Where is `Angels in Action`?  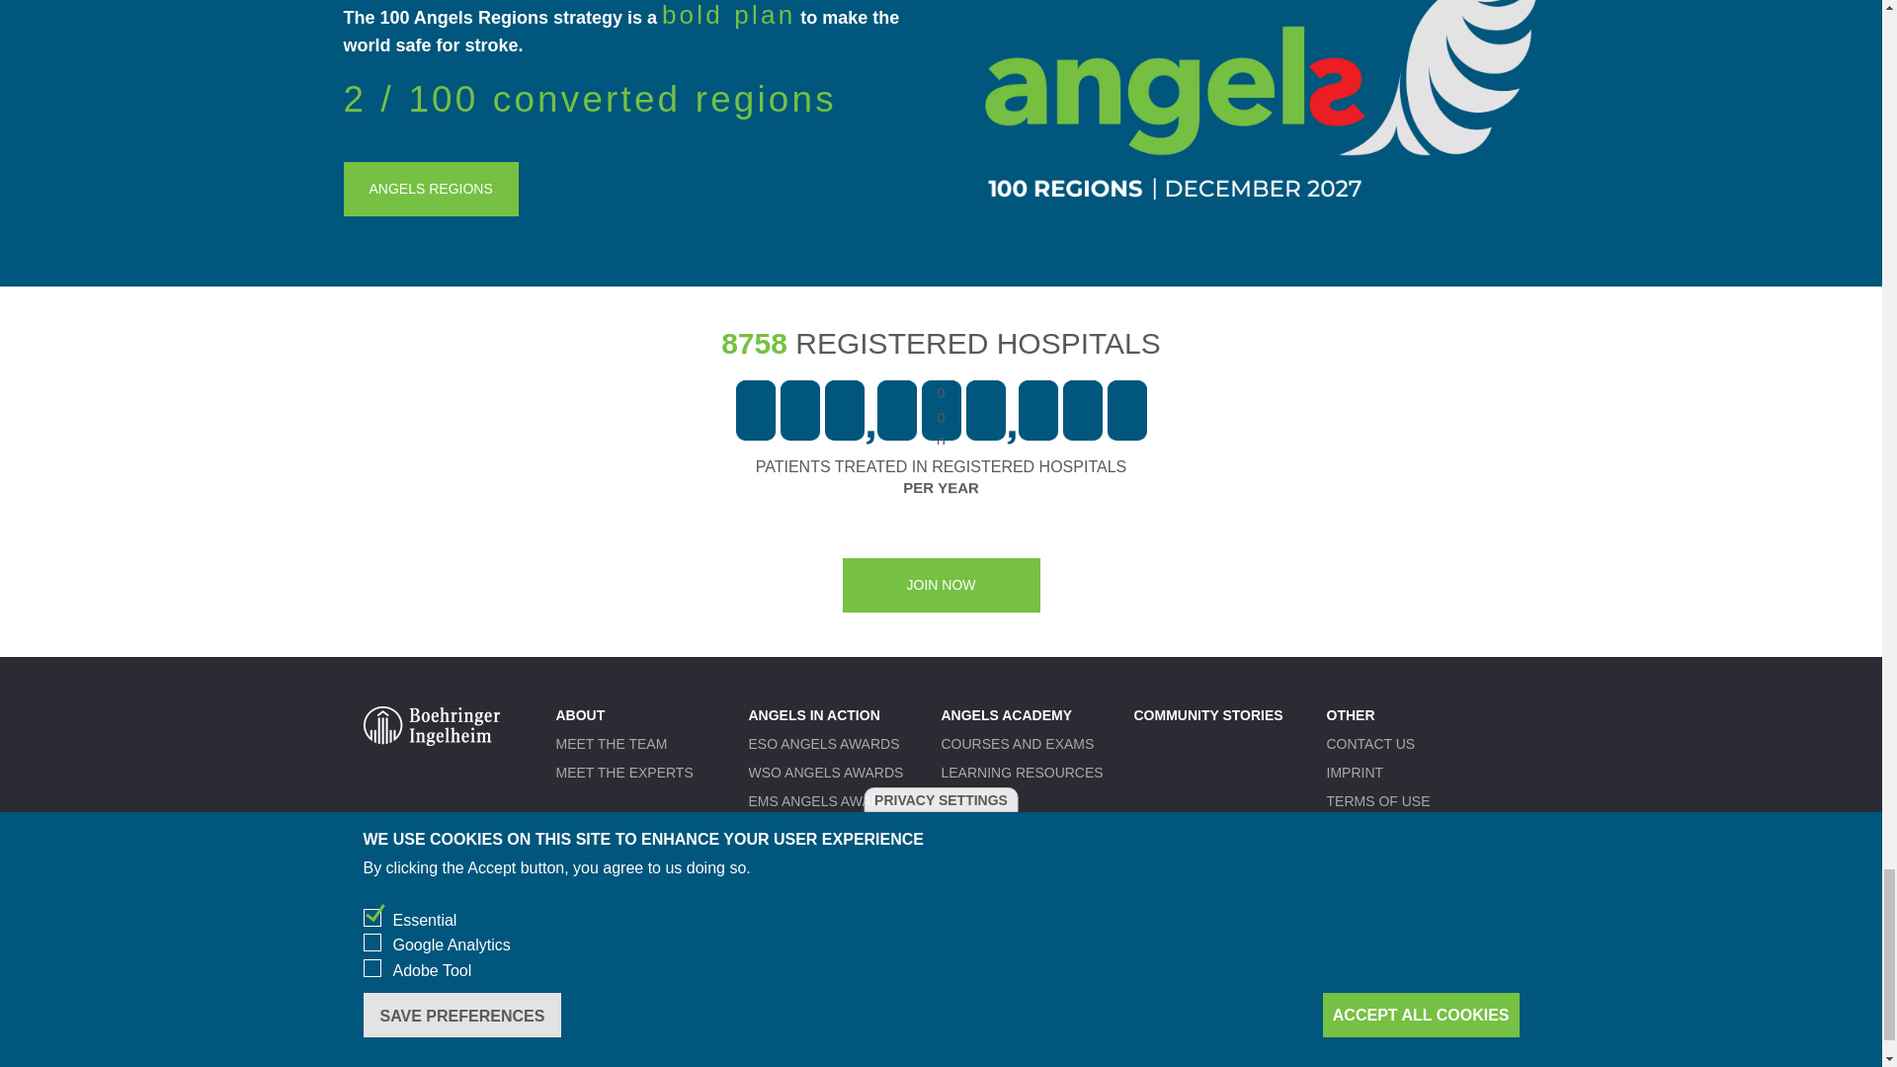
Angels in Action is located at coordinates (814, 715).